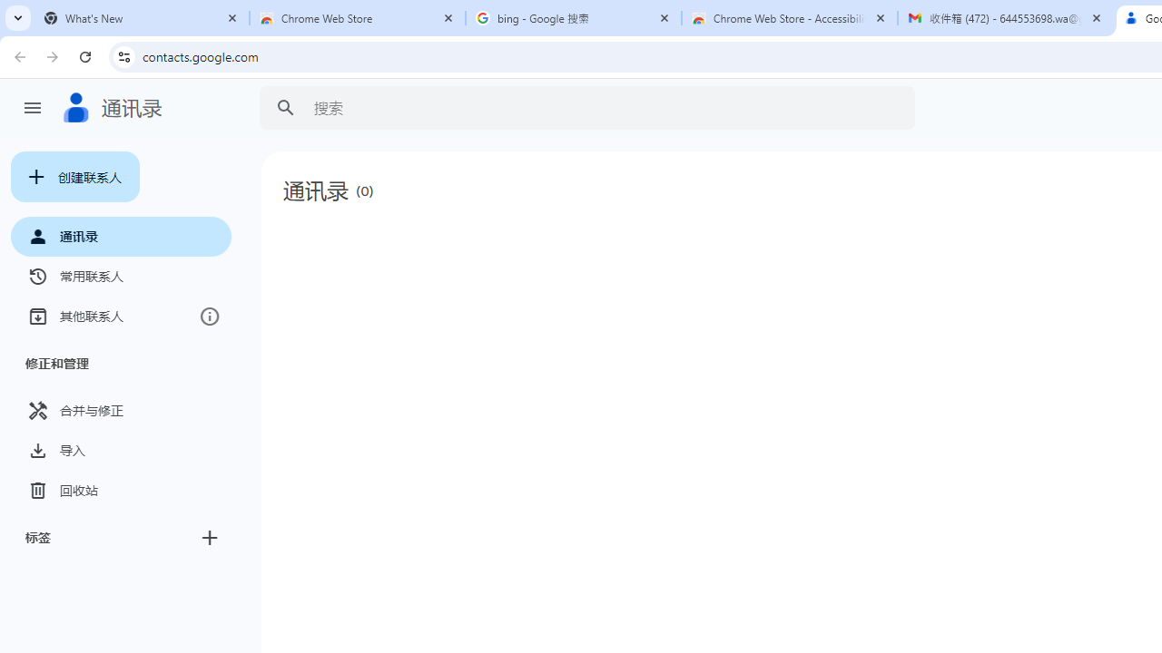 This screenshot has height=653, width=1162. I want to click on What's New, so click(142, 18).